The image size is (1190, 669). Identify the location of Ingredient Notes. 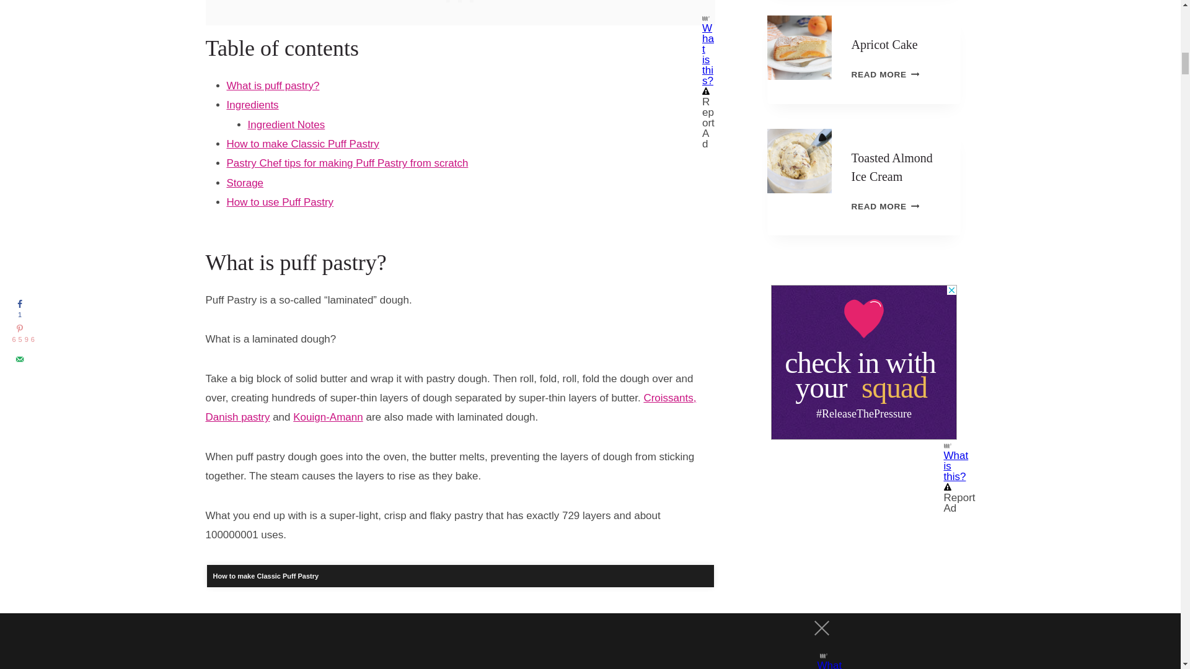
(286, 125).